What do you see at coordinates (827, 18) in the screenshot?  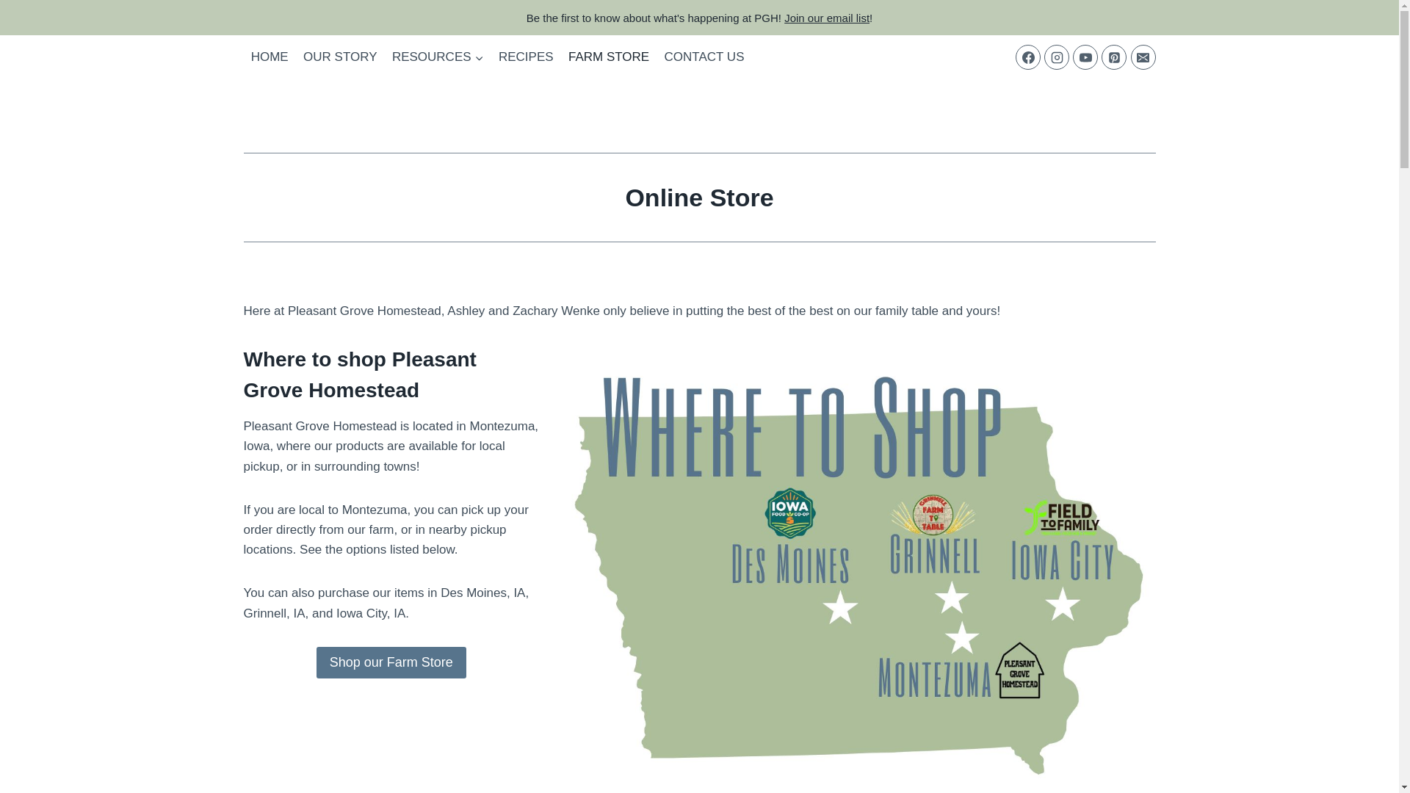 I see `Join our email list` at bounding box center [827, 18].